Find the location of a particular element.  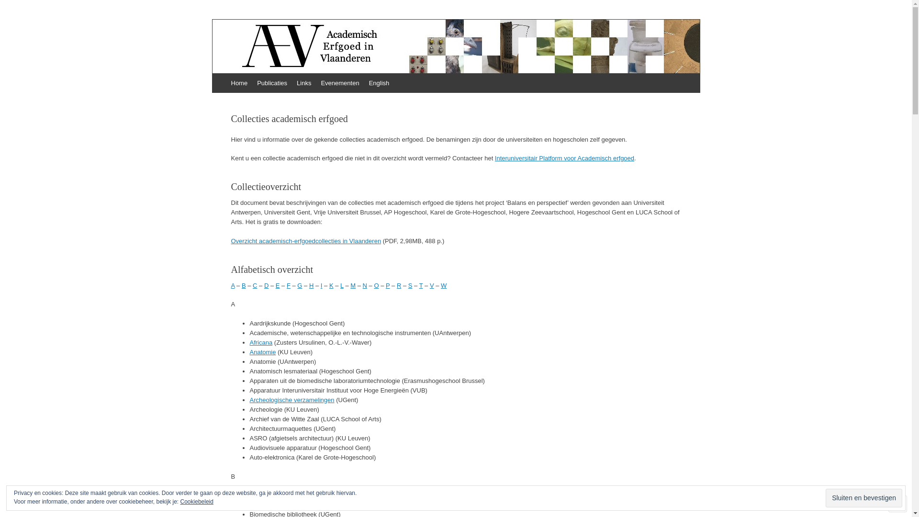

W is located at coordinates (444, 285).